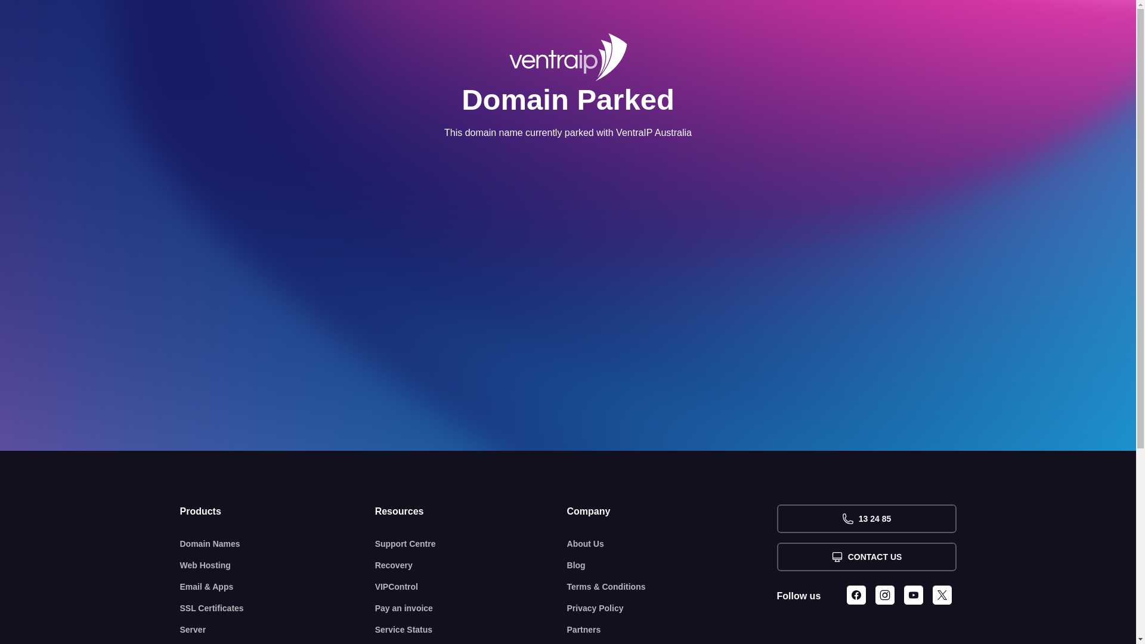  I want to click on Domain Names, so click(278, 544).